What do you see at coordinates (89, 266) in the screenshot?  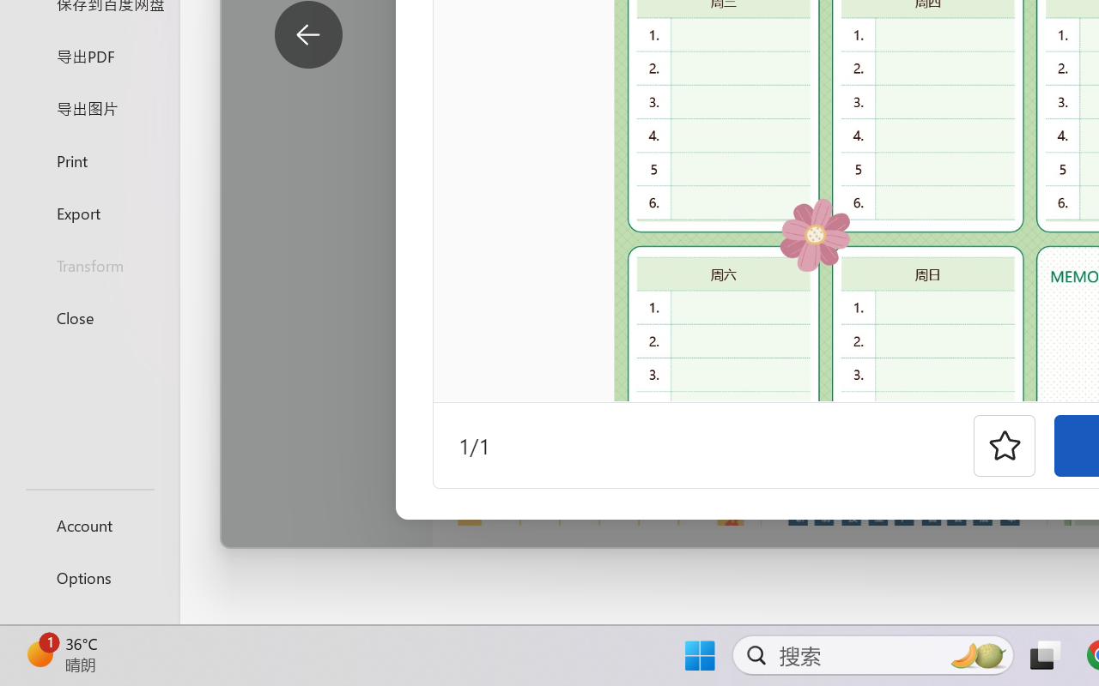 I see `Transform` at bounding box center [89, 266].